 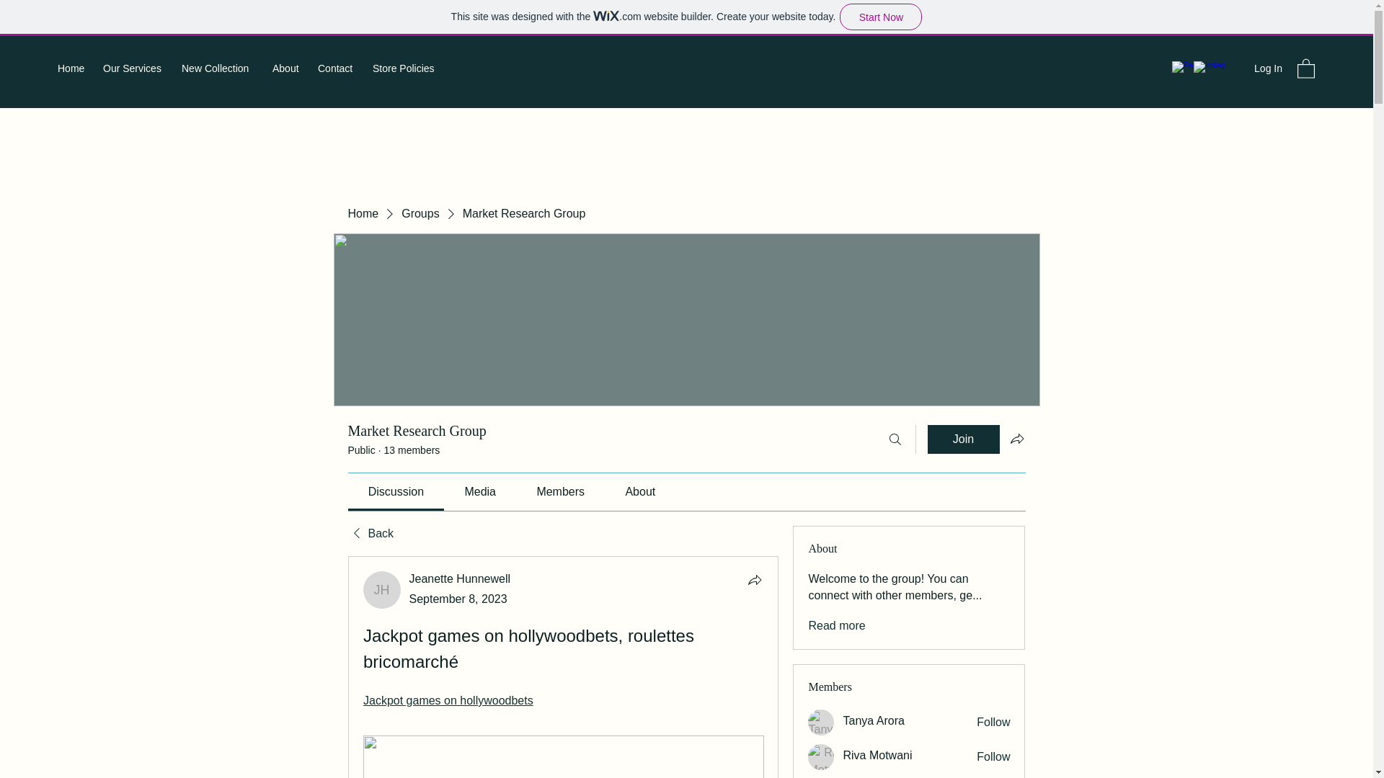 I want to click on About, so click(x=288, y=68).